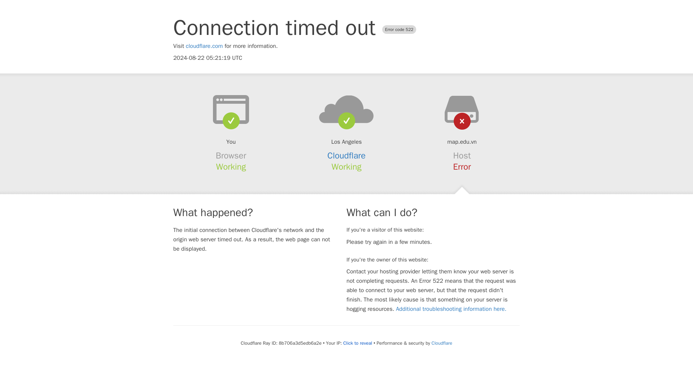  What do you see at coordinates (346, 156) in the screenshot?
I see `Cloudflare` at bounding box center [346, 156].